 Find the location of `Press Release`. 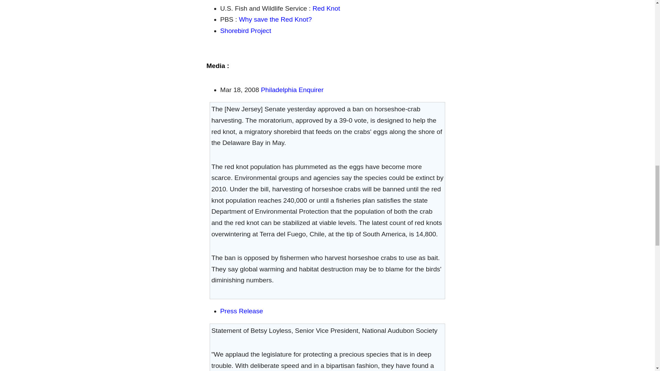

Press Release is located at coordinates (241, 311).